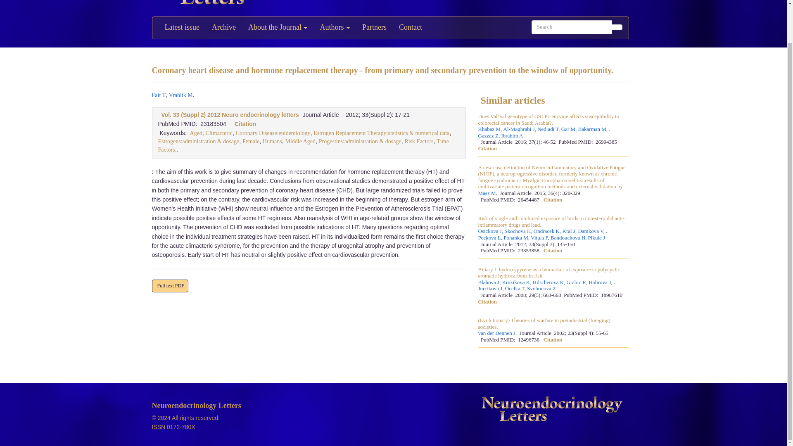 The width and height of the screenshot is (793, 446). Describe the element at coordinates (223, 28) in the screenshot. I see `Archive` at that location.